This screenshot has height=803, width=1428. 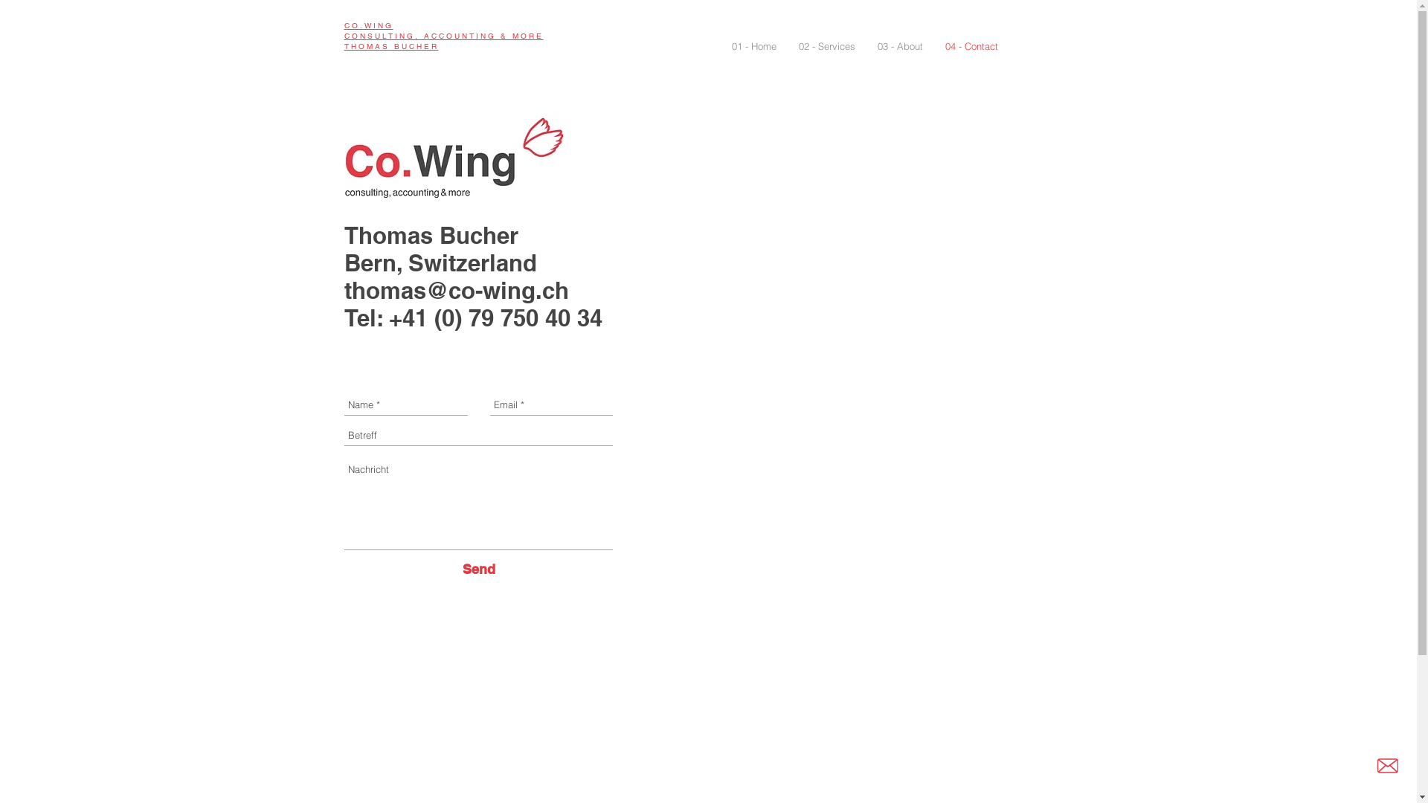 What do you see at coordinates (495, 318) in the screenshot?
I see `+41 (0) 79 750 40 34` at bounding box center [495, 318].